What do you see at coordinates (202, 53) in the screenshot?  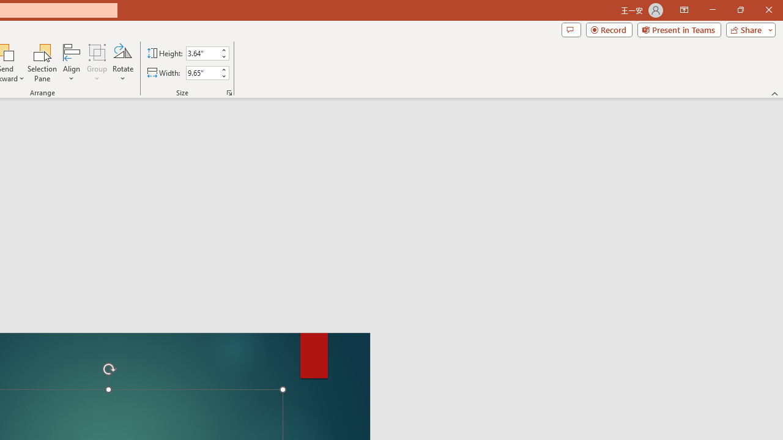 I see `Shape Height` at bounding box center [202, 53].